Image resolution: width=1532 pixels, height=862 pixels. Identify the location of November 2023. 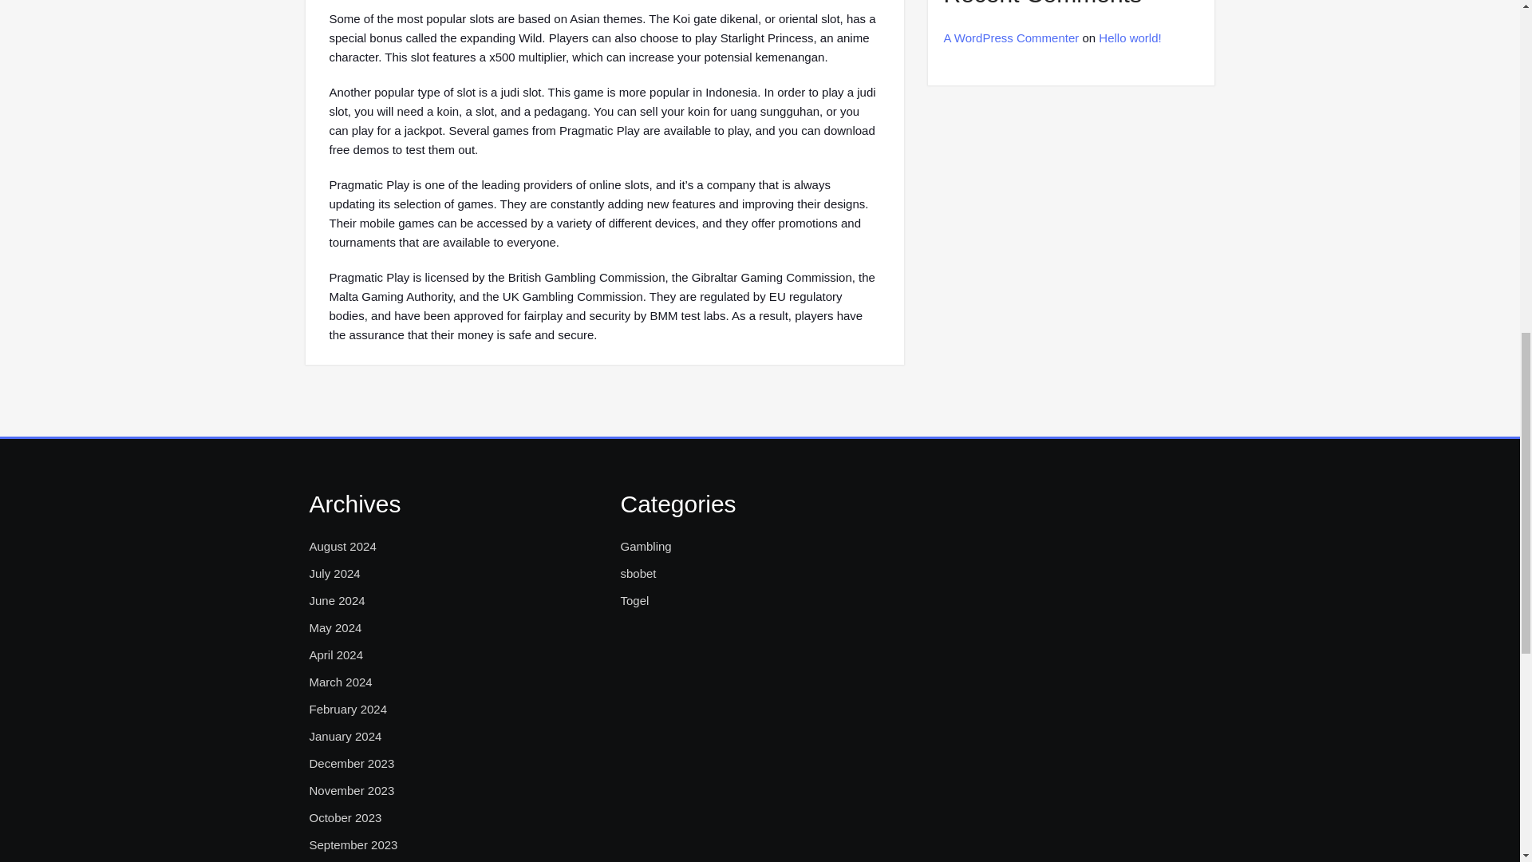
(352, 790).